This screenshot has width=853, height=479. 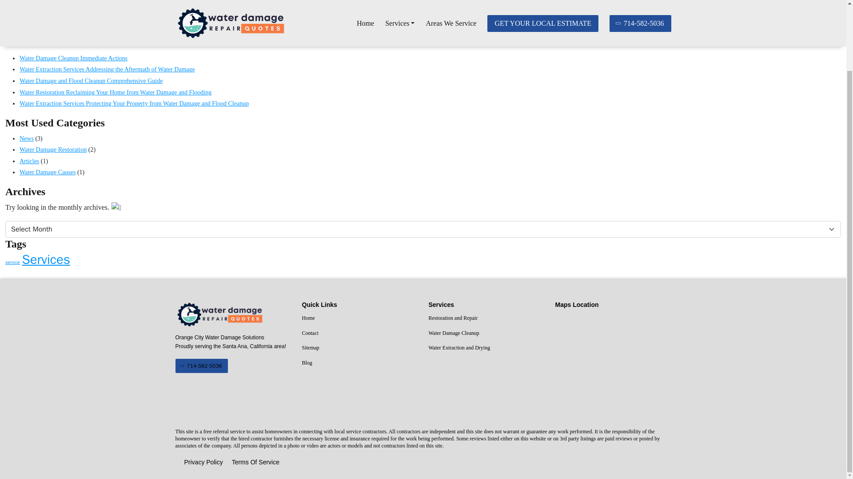 What do you see at coordinates (360, 318) in the screenshot?
I see `Home` at bounding box center [360, 318].